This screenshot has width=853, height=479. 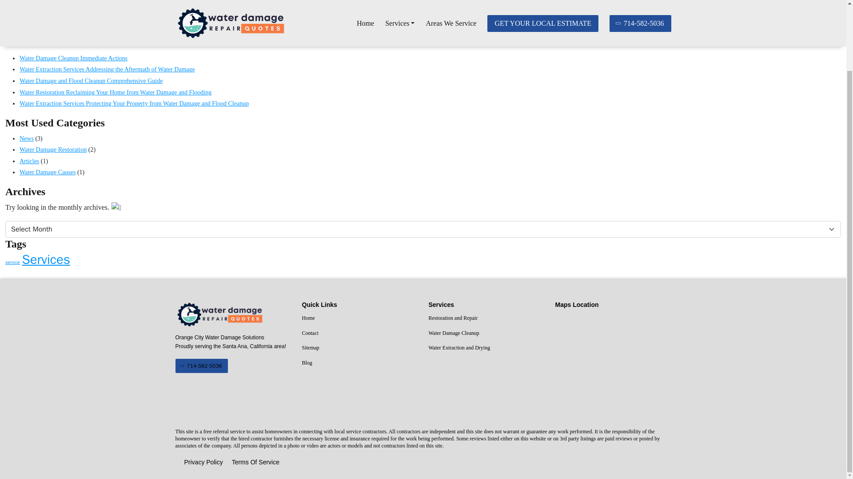 What do you see at coordinates (360, 318) in the screenshot?
I see `Home` at bounding box center [360, 318].